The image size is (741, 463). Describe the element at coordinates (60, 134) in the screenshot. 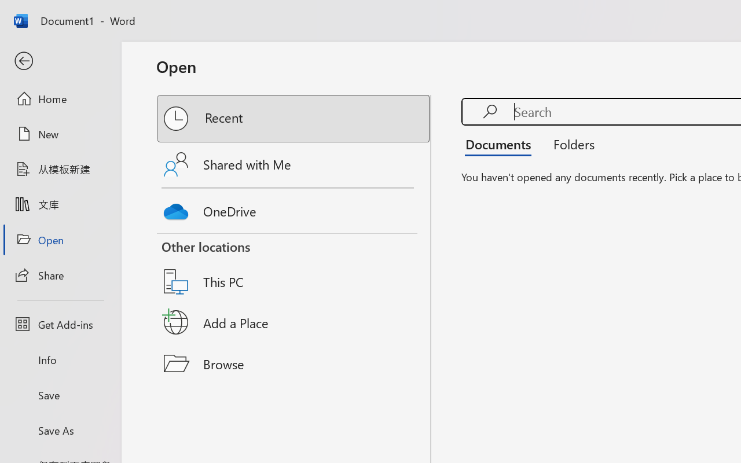

I see `New` at that location.